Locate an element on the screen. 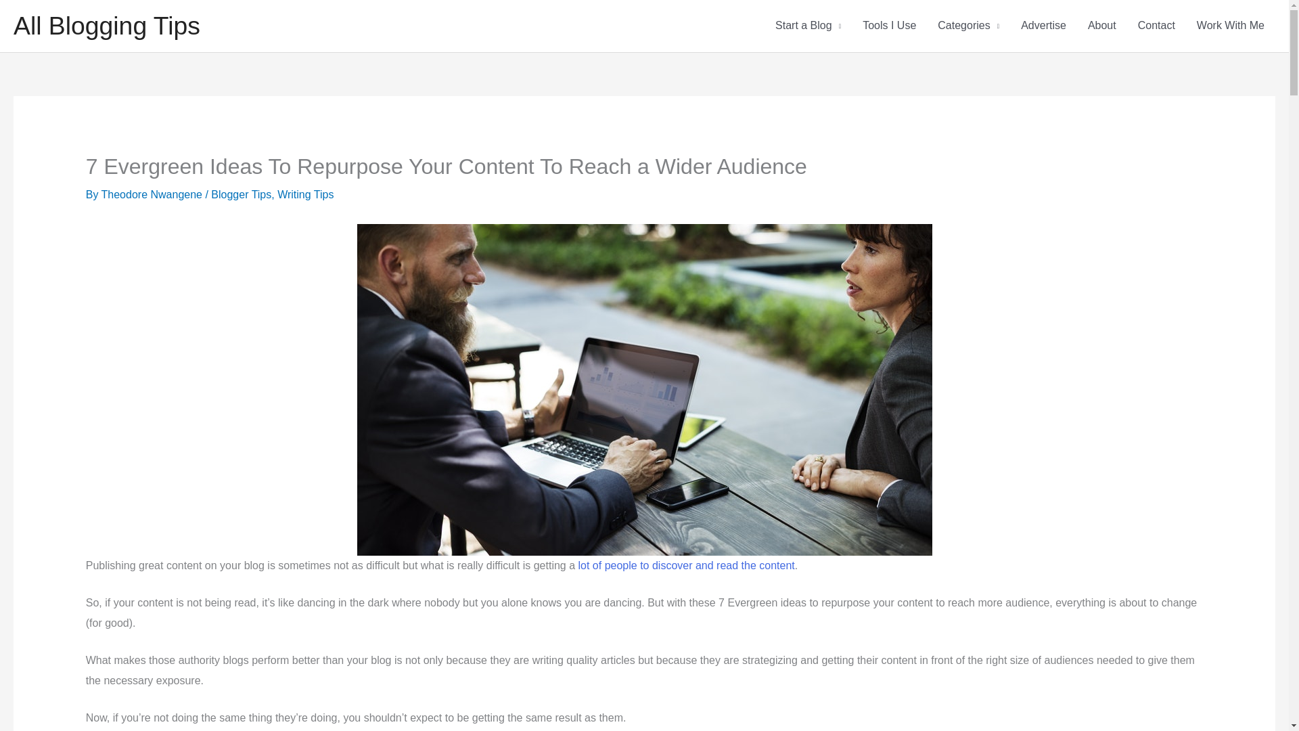 Image resolution: width=1299 pixels, height=731 pixels. Work With Me is located at coordinates (1230, 26).